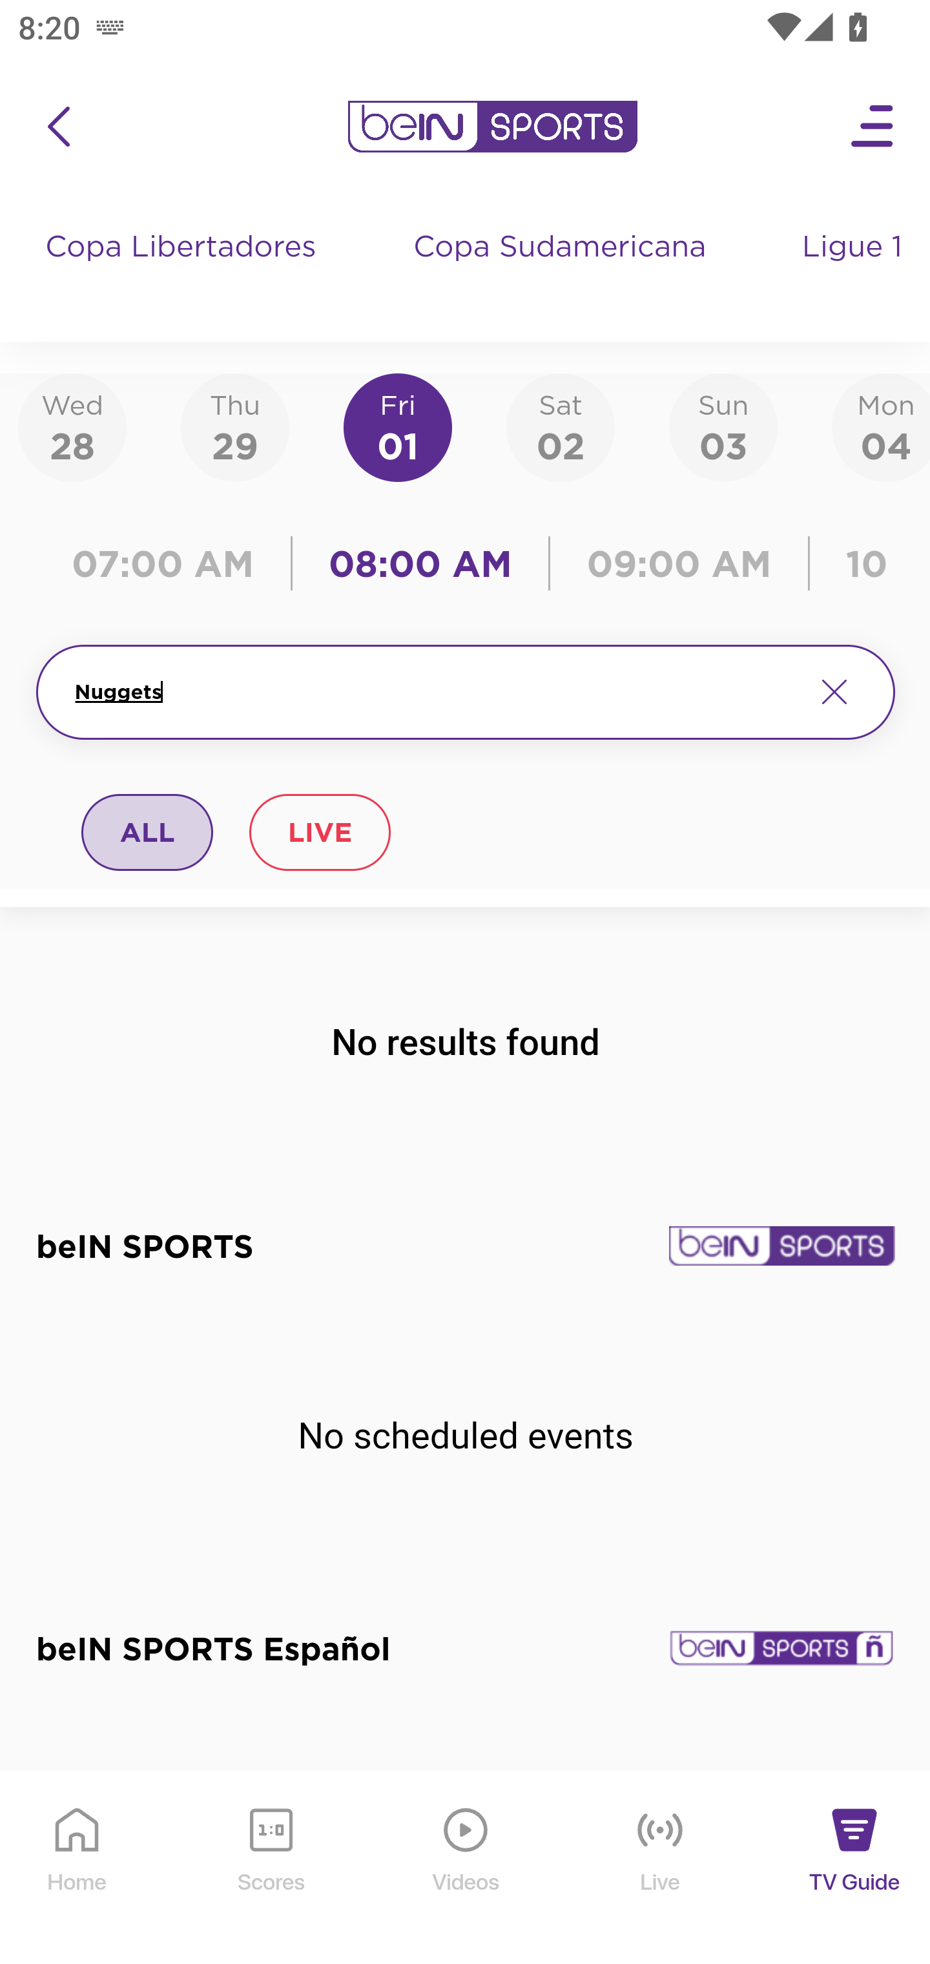  I want to click on 08:00 AM, so click(421, 563).